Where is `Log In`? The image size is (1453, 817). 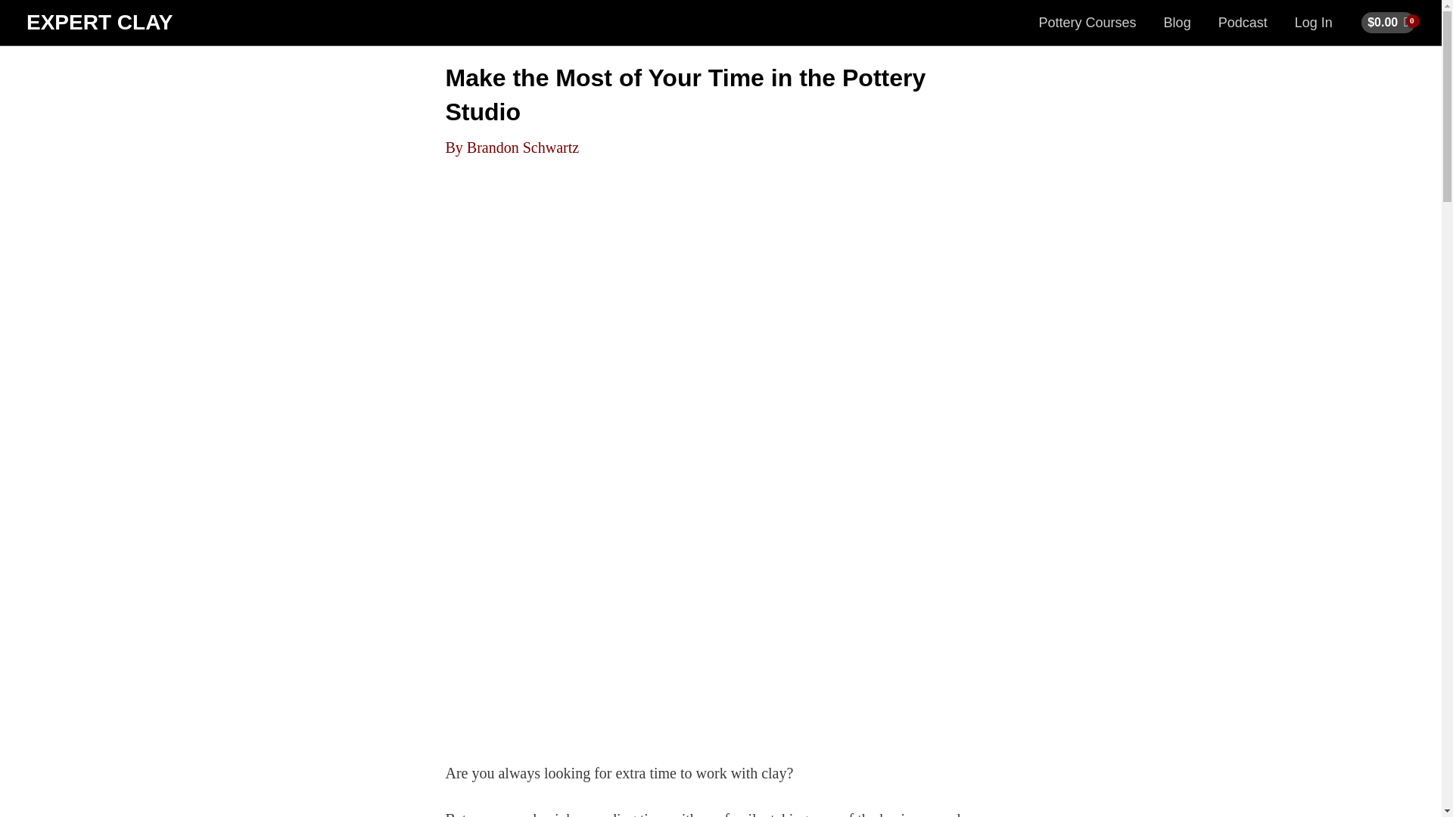
Log In is located at coordinates (1314, 23).